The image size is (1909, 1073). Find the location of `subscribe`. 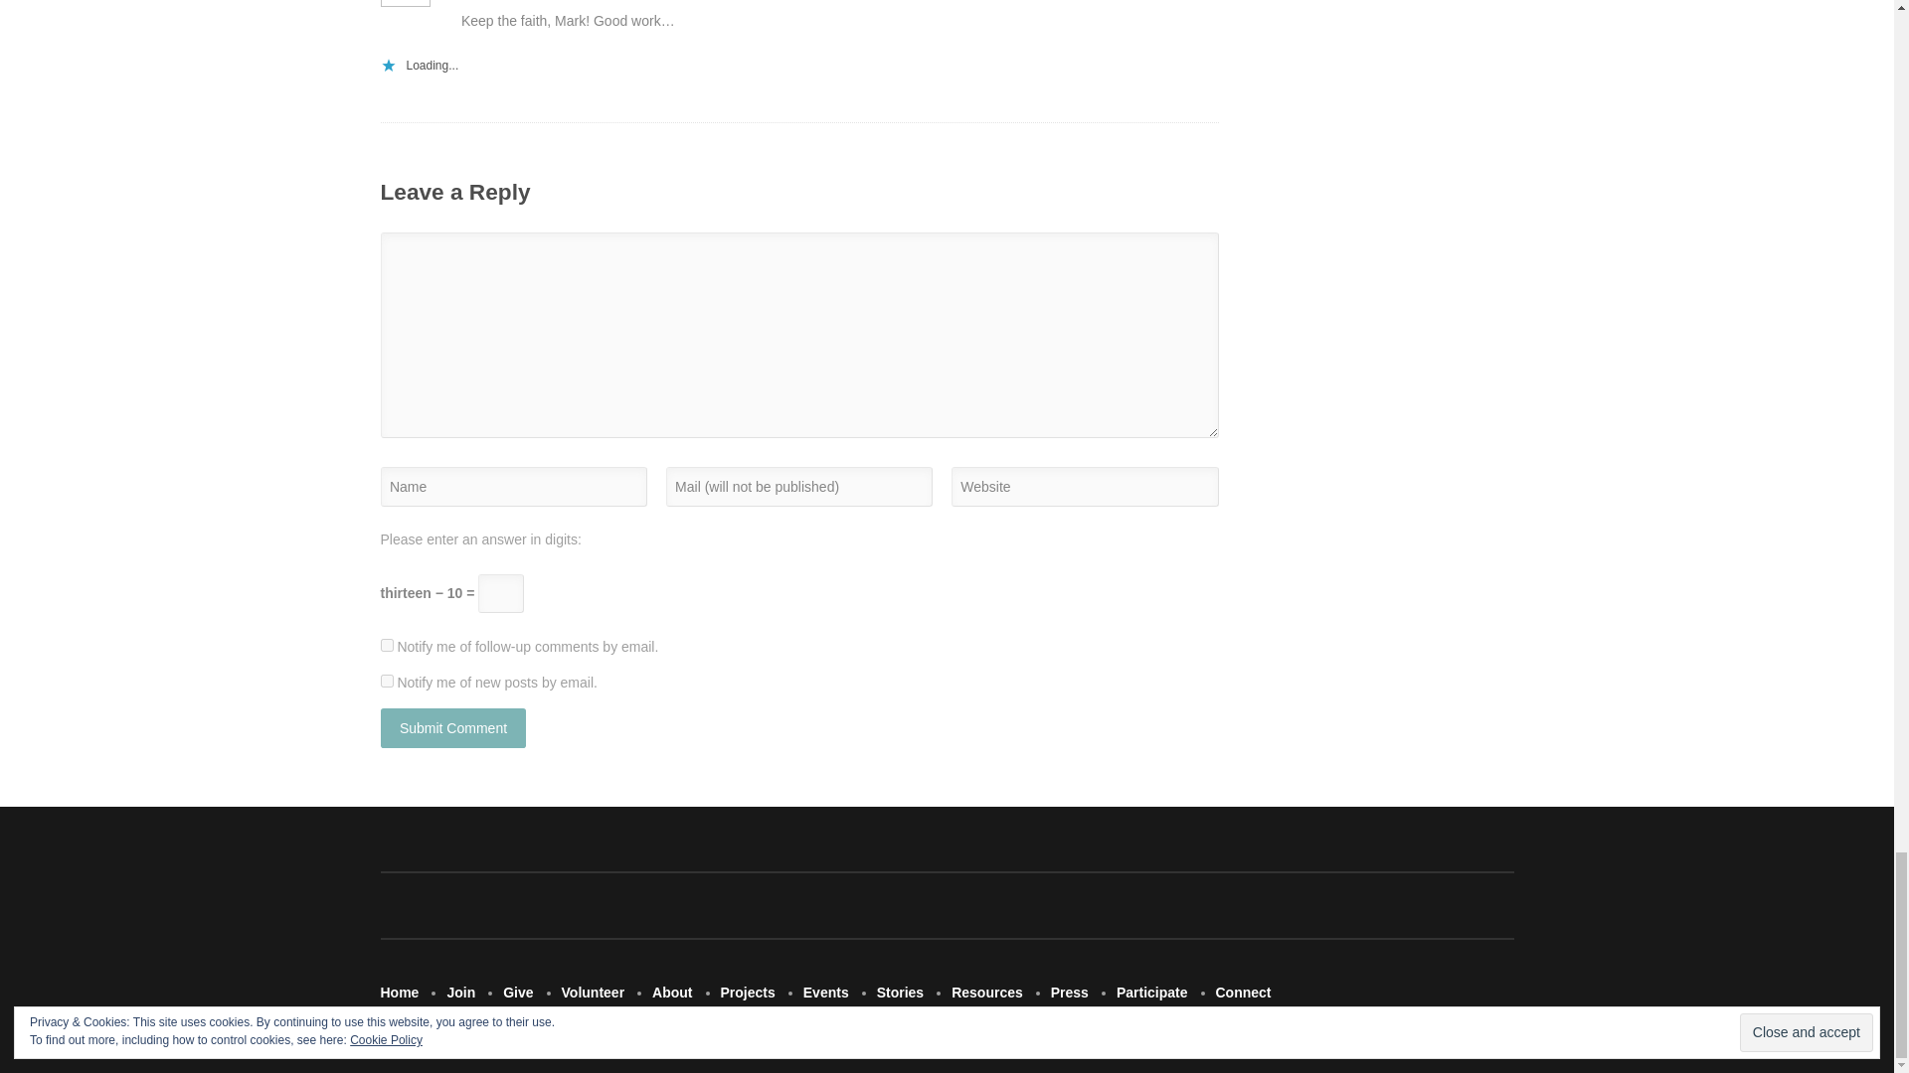

subscribe is located at coordinates (386, 682).